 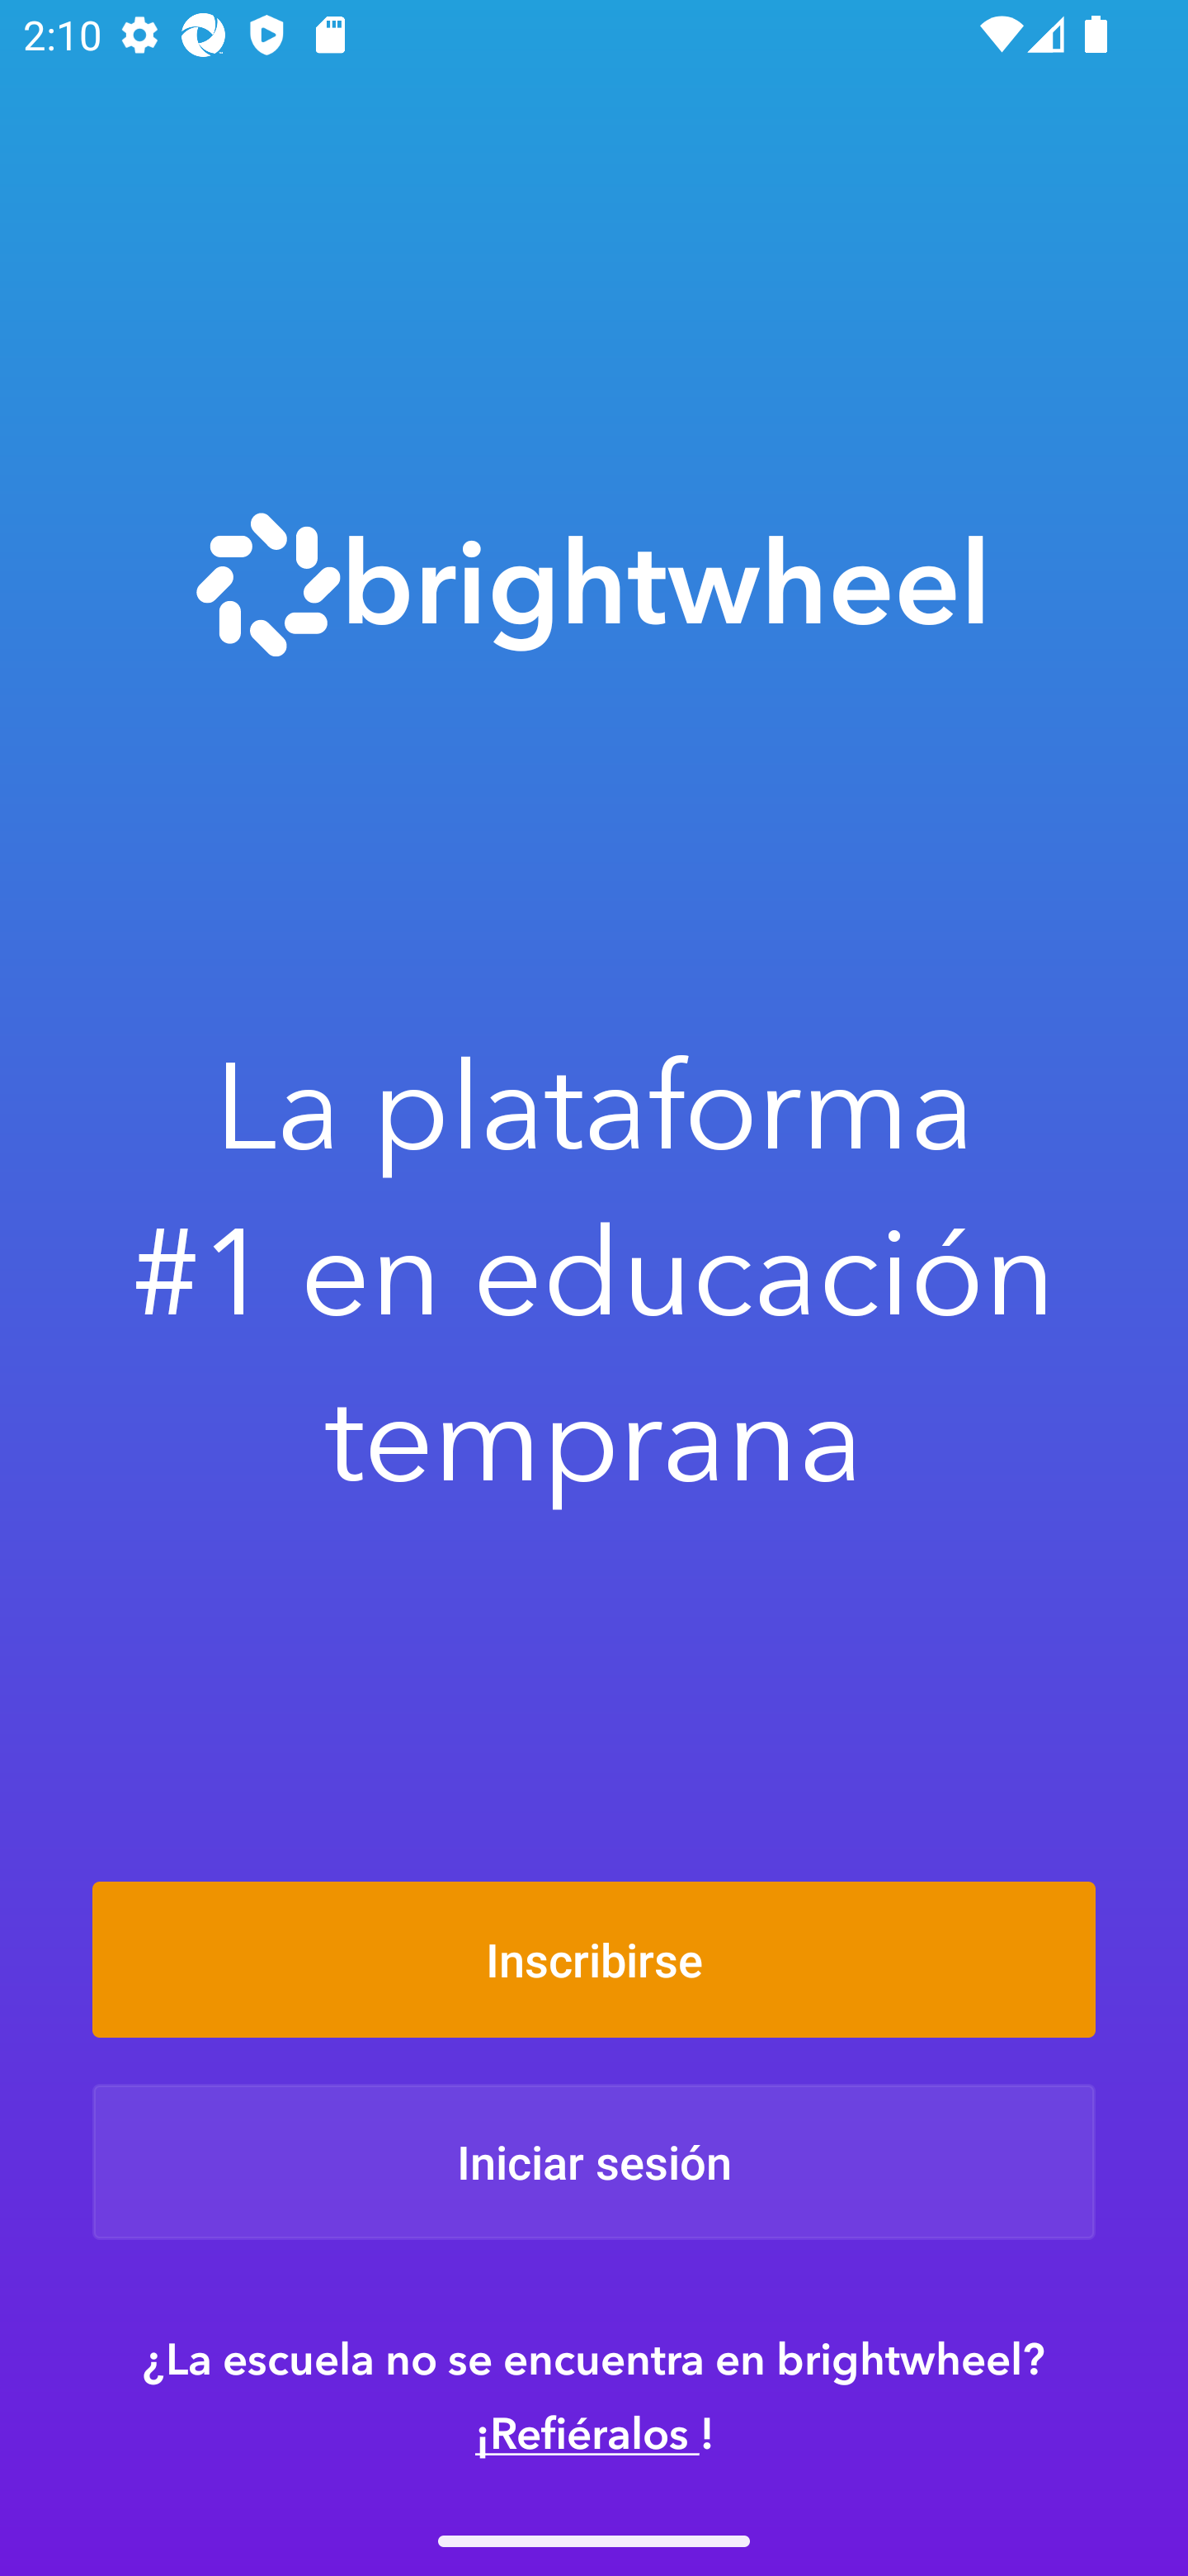 I want to click on Inscribirse, so click(x=594, y=1958).